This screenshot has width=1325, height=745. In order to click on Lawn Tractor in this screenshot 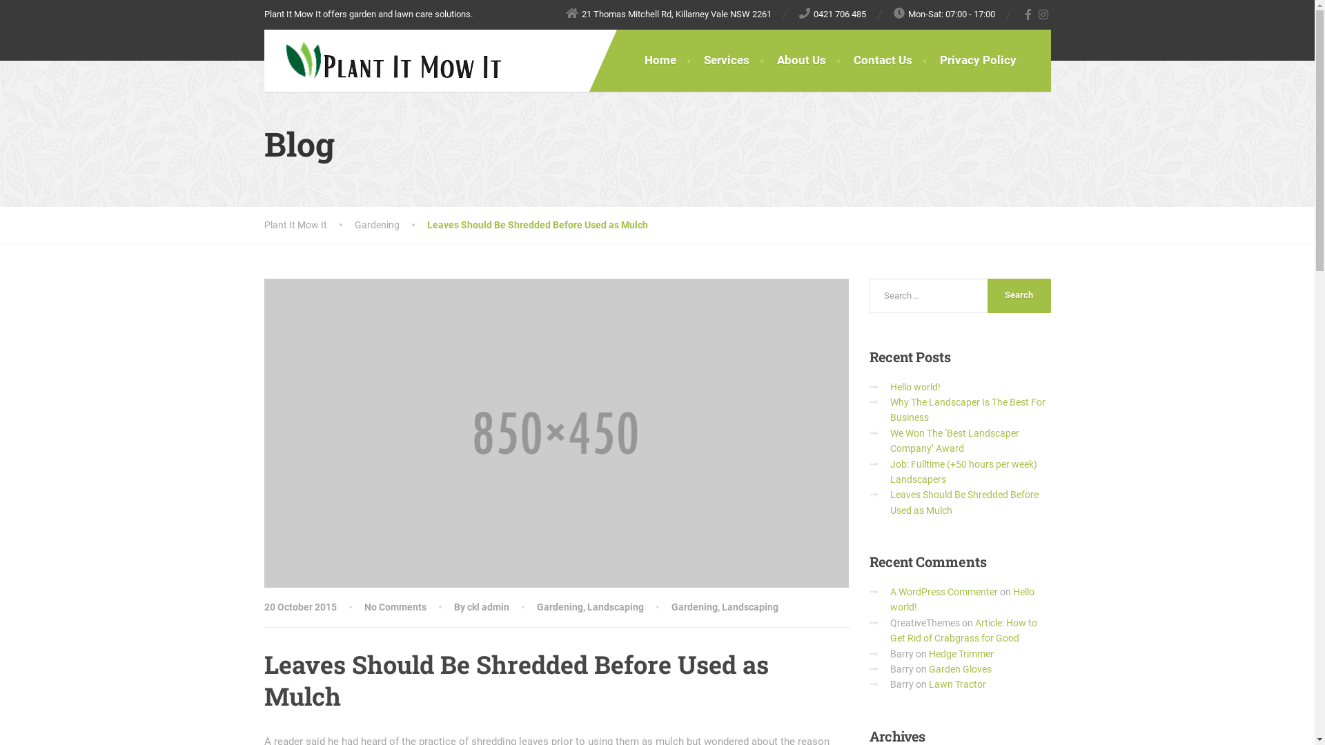, I will do `click(958, 684)`.